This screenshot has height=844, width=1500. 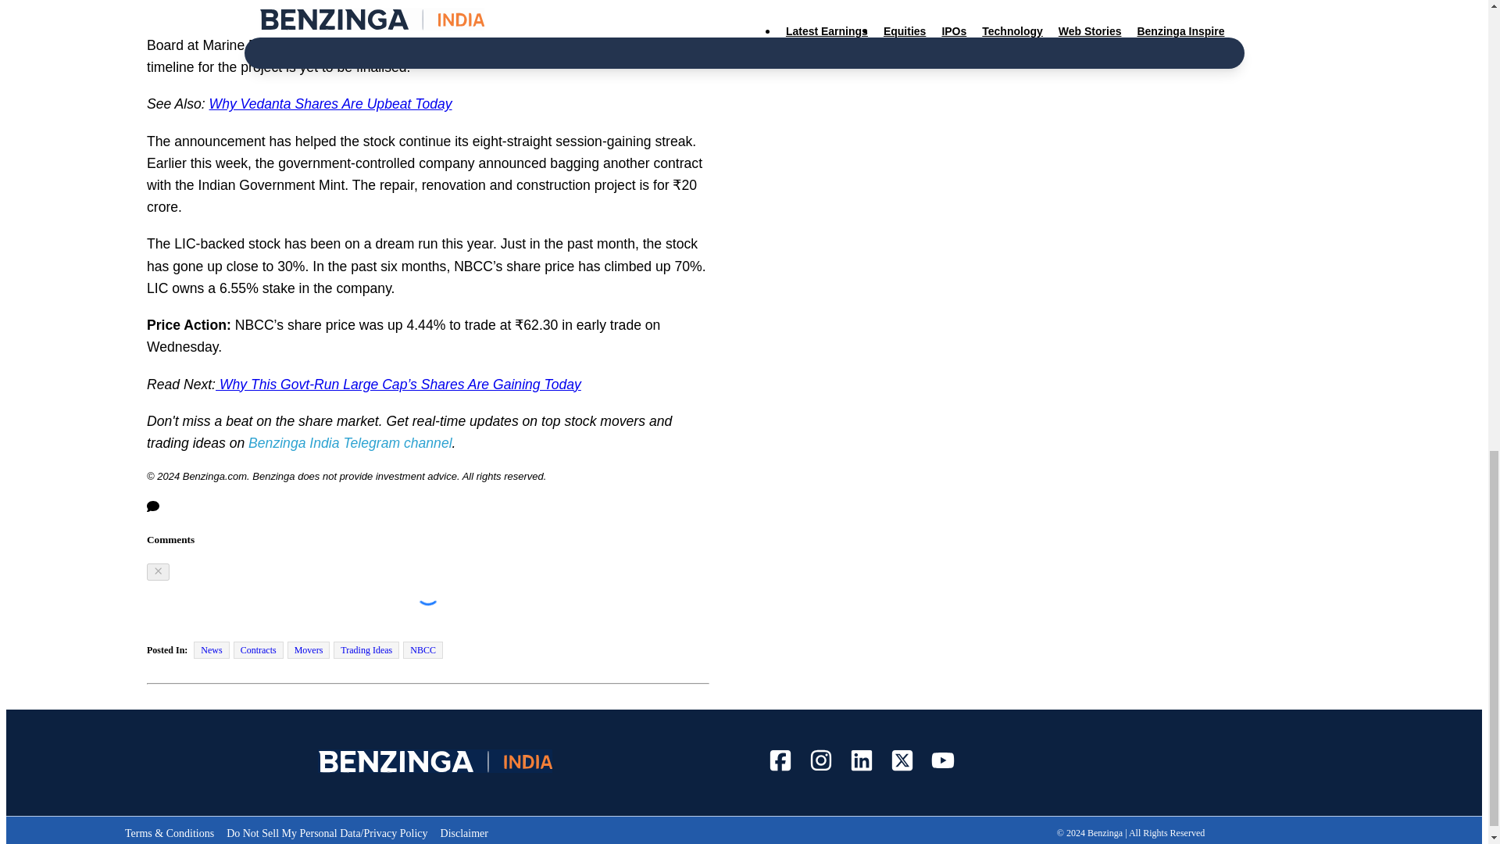 What do you see at coordinates (350, 442) in the screenshot?
I see `Benzinga India Telegram channel` at bounding box center [350, 442].